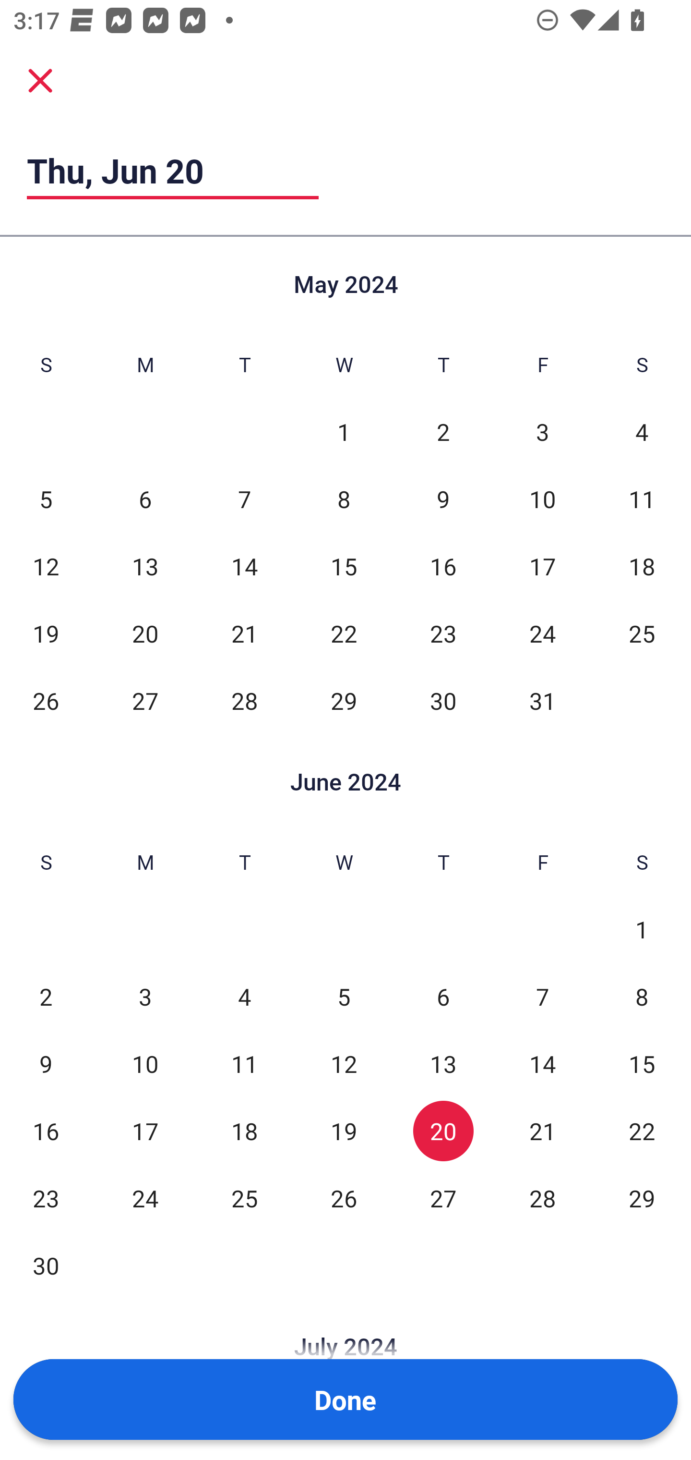 The image size is (691, 1460). What do you see at coordinates (46, 1131) in the screenshot?
I see `16 Sun, Jun 16, Not Selected` at bounding box center [46, 1131].